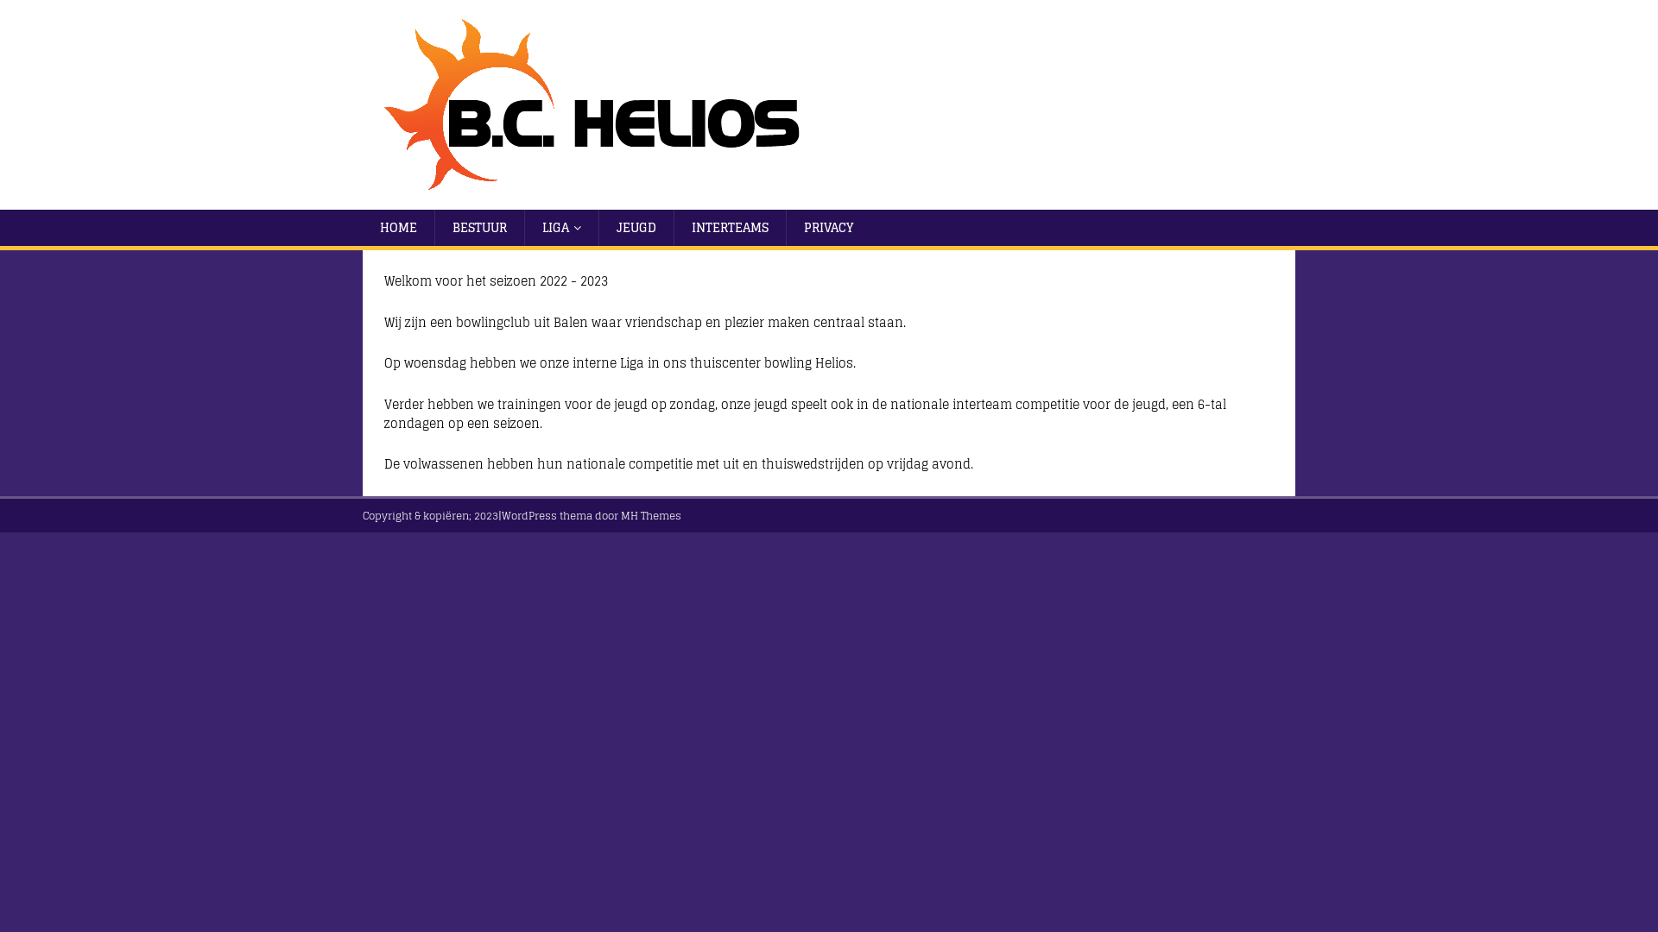 This screenshot has width=1658, height=932. Describe the element at coordinates (651, 516) in the screenshot. I see `MH Themes` at that location.